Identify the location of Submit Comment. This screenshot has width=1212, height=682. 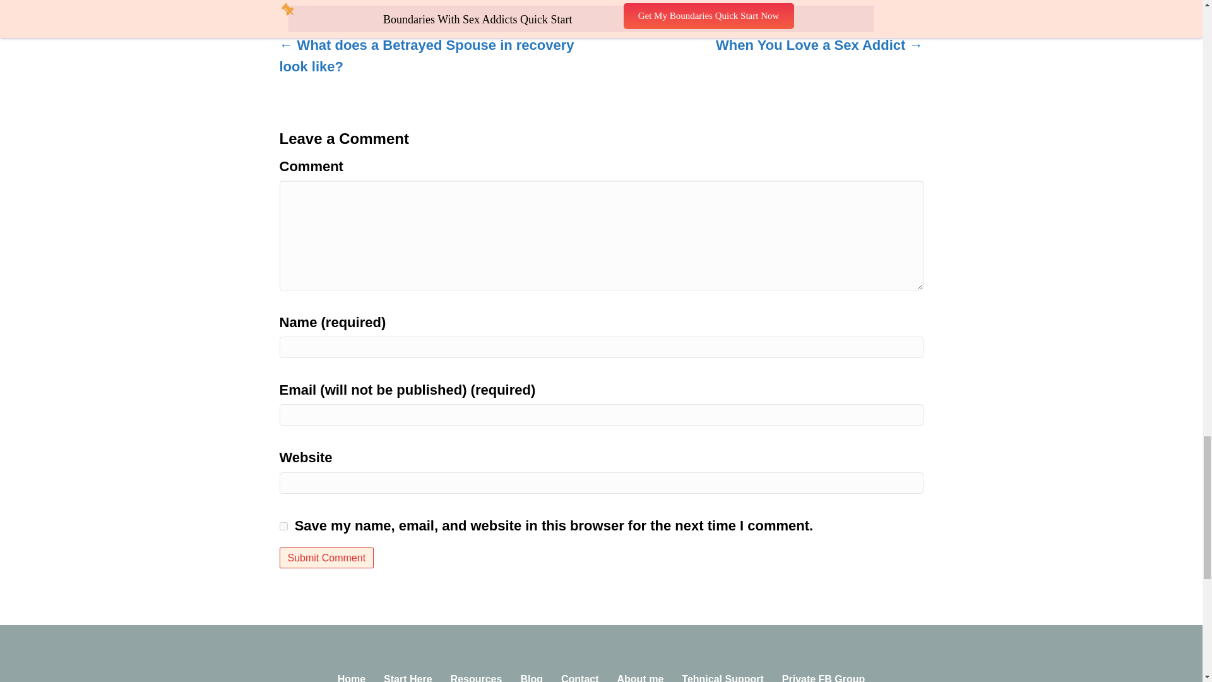
(326, 558).